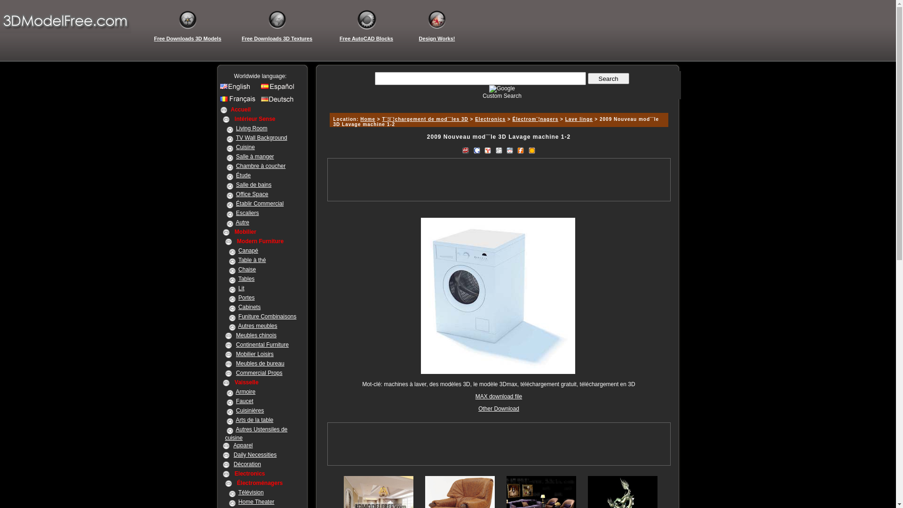 The height and width of the screenshot is (508, 903). I want to click on Add to reddit, so click(510, 150).